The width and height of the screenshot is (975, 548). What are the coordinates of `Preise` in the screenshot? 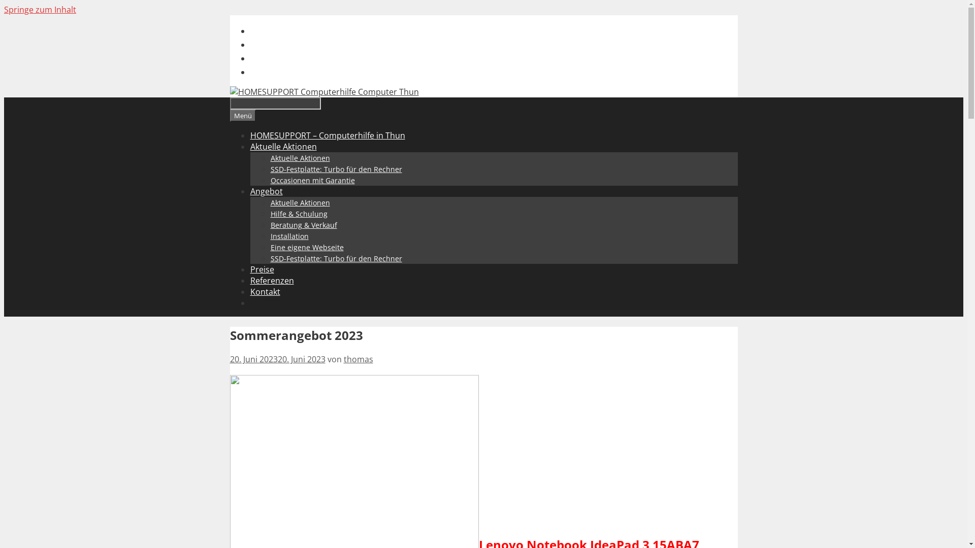 It's located at (262, 269).